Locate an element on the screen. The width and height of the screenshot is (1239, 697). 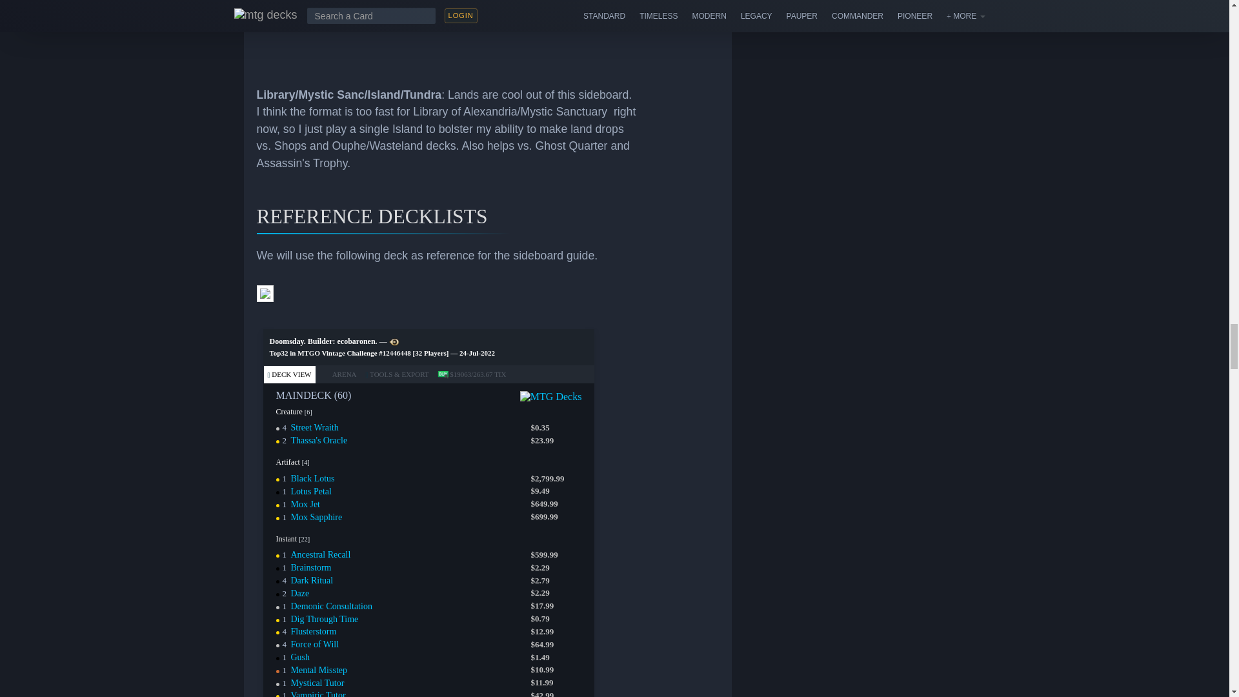
Thassa's Oracle is located at coordinates (318, 440).